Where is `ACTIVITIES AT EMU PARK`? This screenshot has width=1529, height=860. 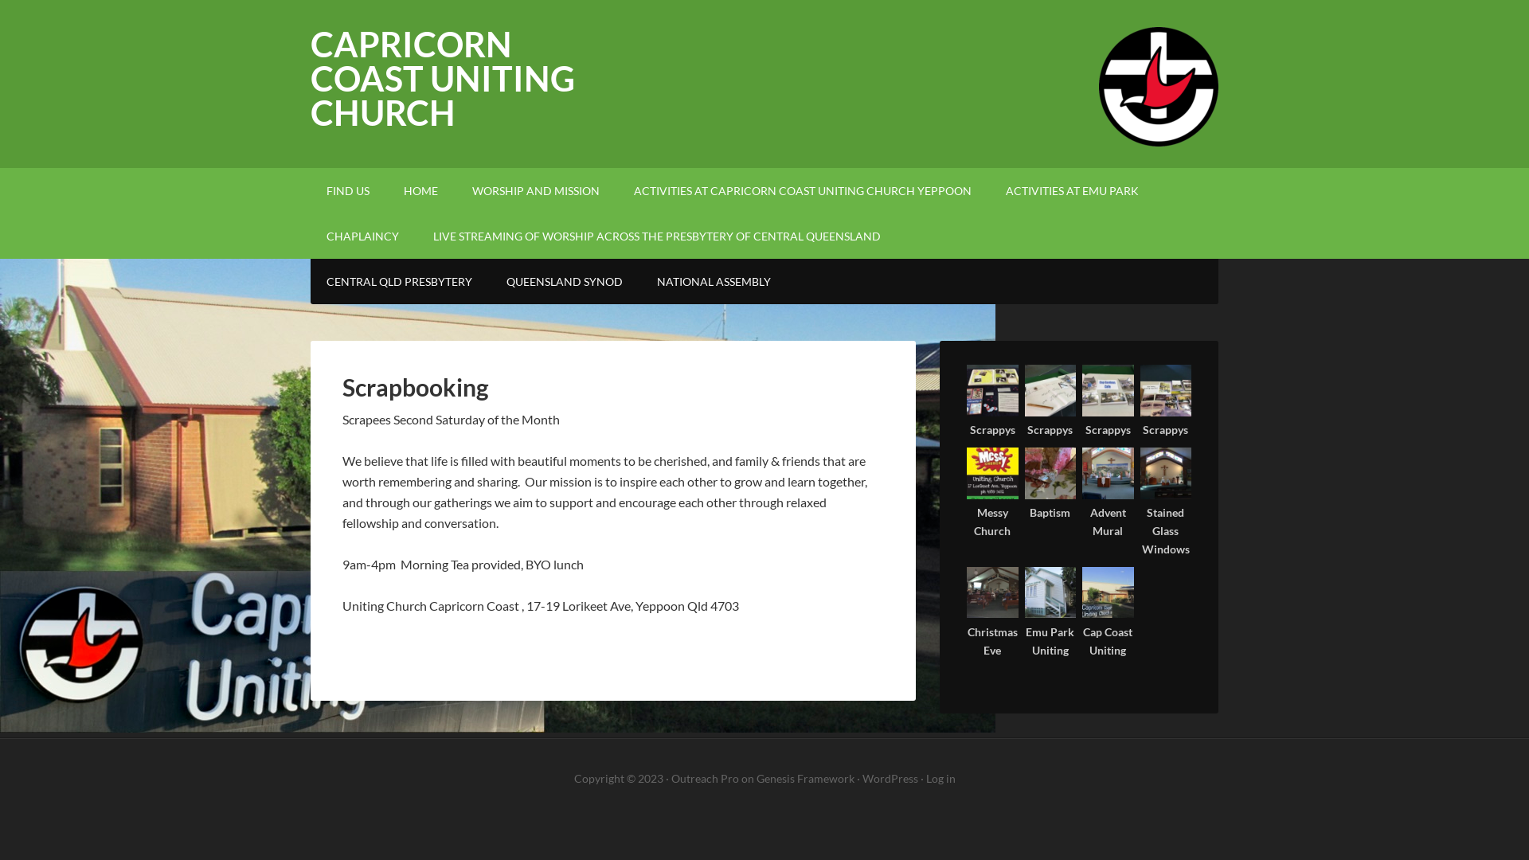 ACTIVITIES AT EMU PARK is located at coordinates (1072, 191).